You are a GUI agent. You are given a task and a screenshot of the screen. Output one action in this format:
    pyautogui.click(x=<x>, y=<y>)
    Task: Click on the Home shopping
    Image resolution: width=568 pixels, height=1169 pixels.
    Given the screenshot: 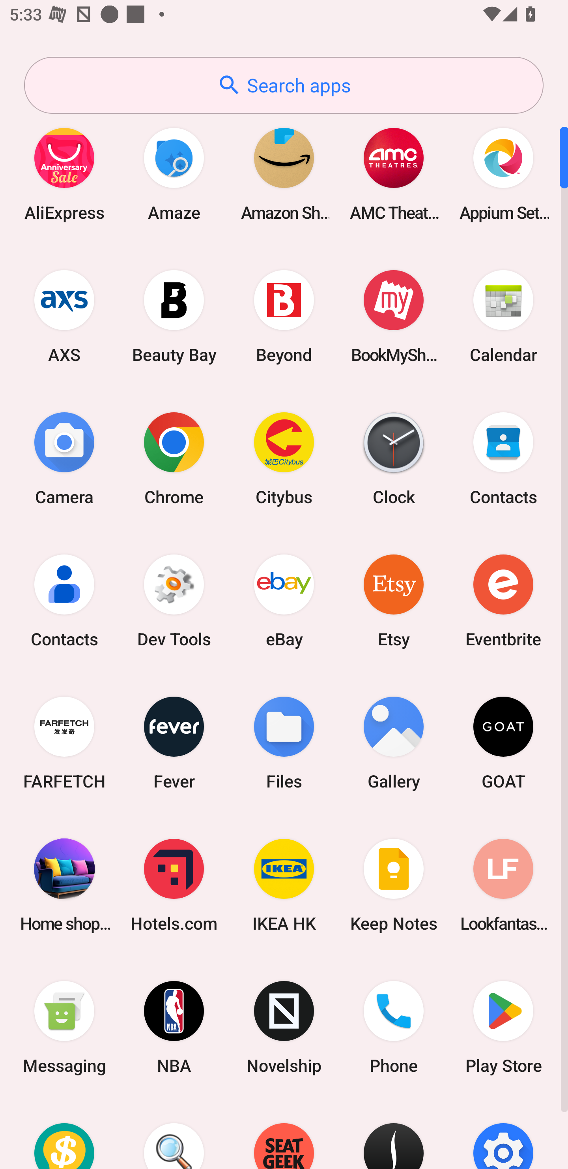 What is the action you would take?
    pyautogui.click(x=64, y=885)
    